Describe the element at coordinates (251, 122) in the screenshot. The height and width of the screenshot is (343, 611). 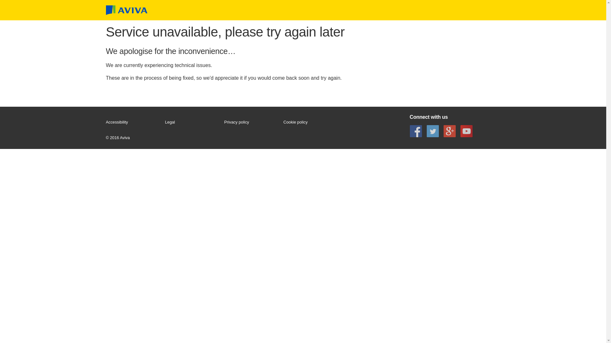
I see `Privacy policy` at that location.